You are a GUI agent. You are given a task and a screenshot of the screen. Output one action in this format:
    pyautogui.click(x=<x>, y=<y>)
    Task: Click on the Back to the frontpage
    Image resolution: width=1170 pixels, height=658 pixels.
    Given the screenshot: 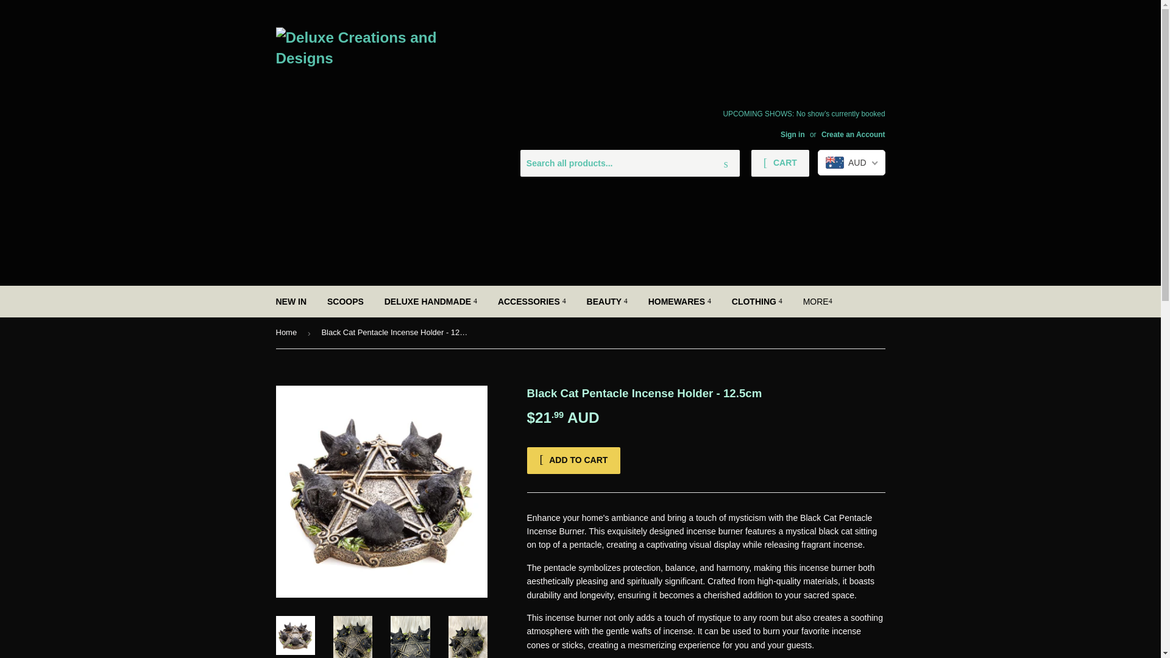 What is the action you would take?
    pyautogui.click(x=288, y=333)
    